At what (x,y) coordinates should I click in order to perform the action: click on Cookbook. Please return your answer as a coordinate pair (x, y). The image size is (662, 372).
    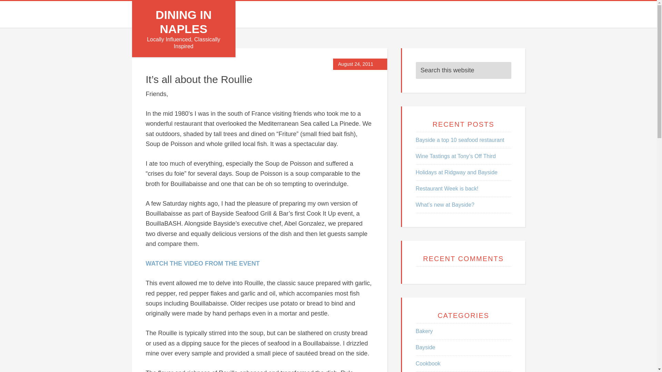
    Looking at the image, I should click on (428, 363).